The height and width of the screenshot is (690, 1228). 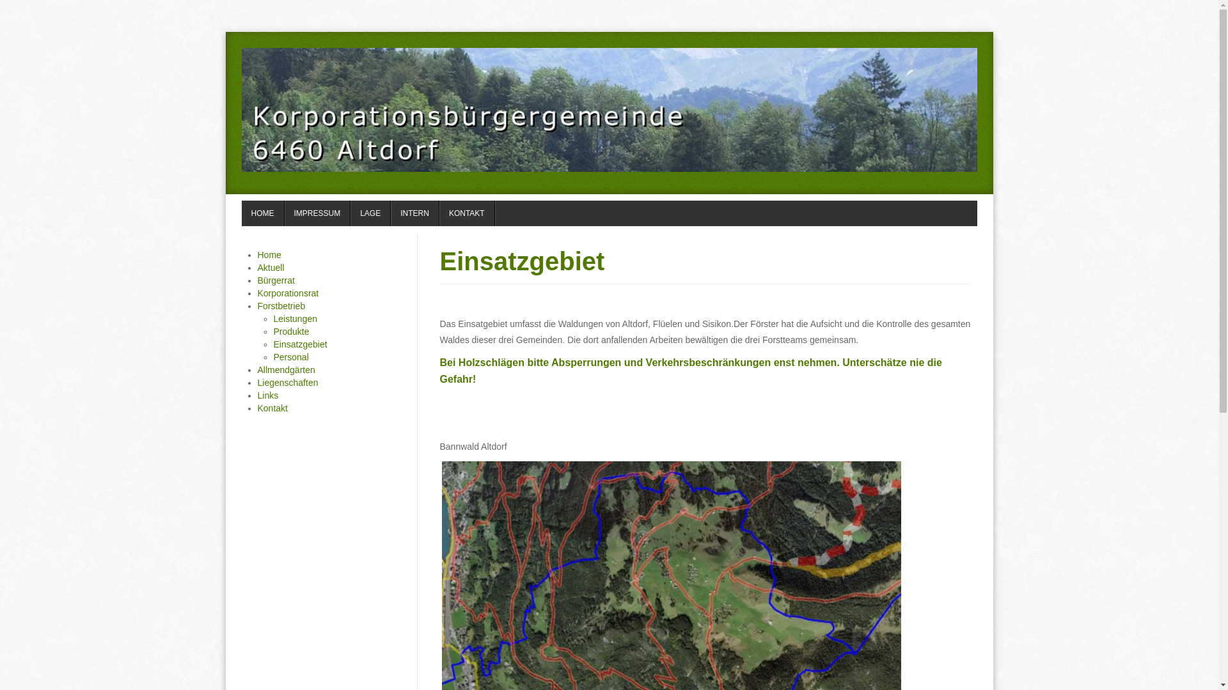 I want to click on Forstbetrieb, so click(x=281, y=306).